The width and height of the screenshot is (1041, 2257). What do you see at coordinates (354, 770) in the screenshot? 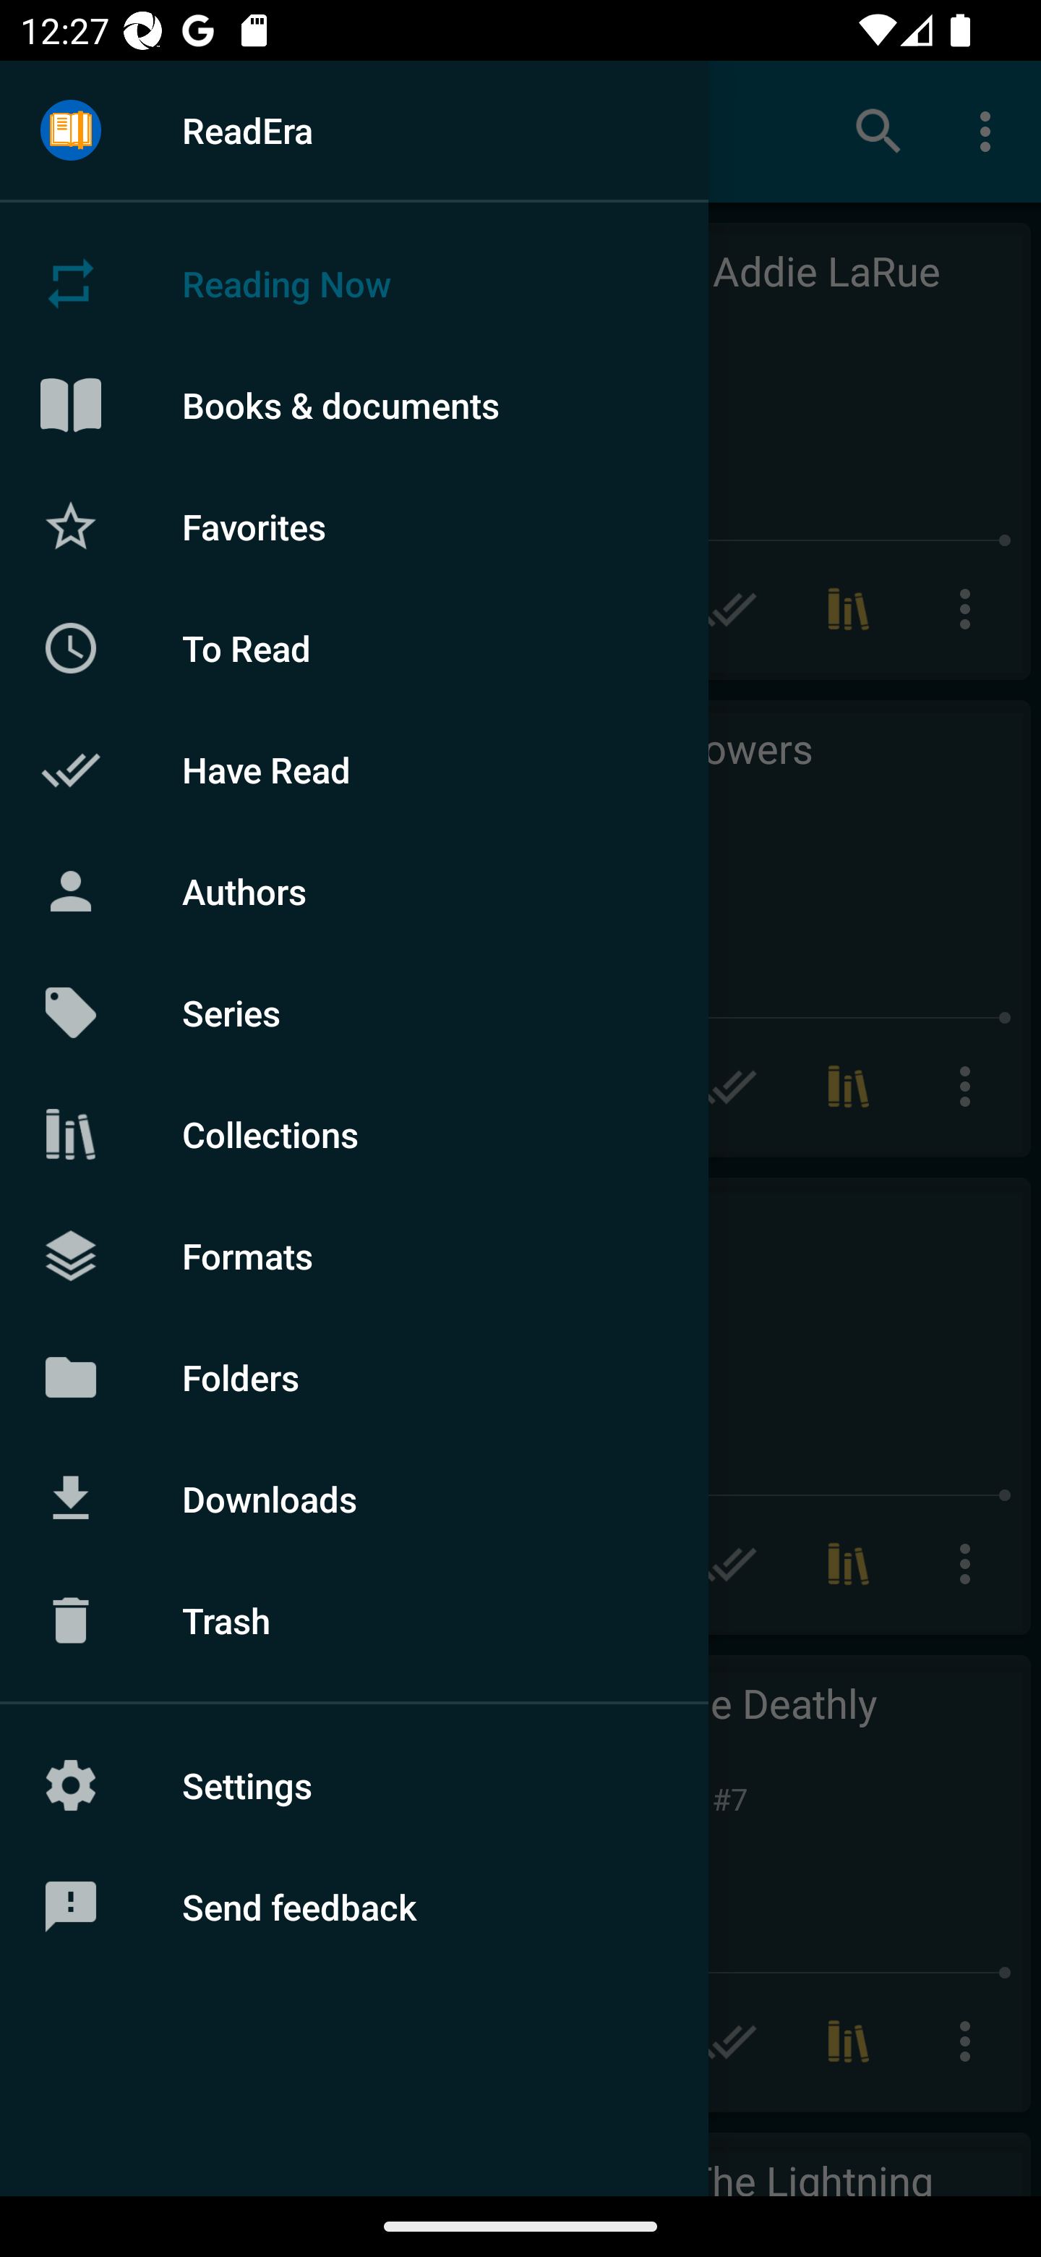
I see `Have Read` at bounding box center [354, 770].